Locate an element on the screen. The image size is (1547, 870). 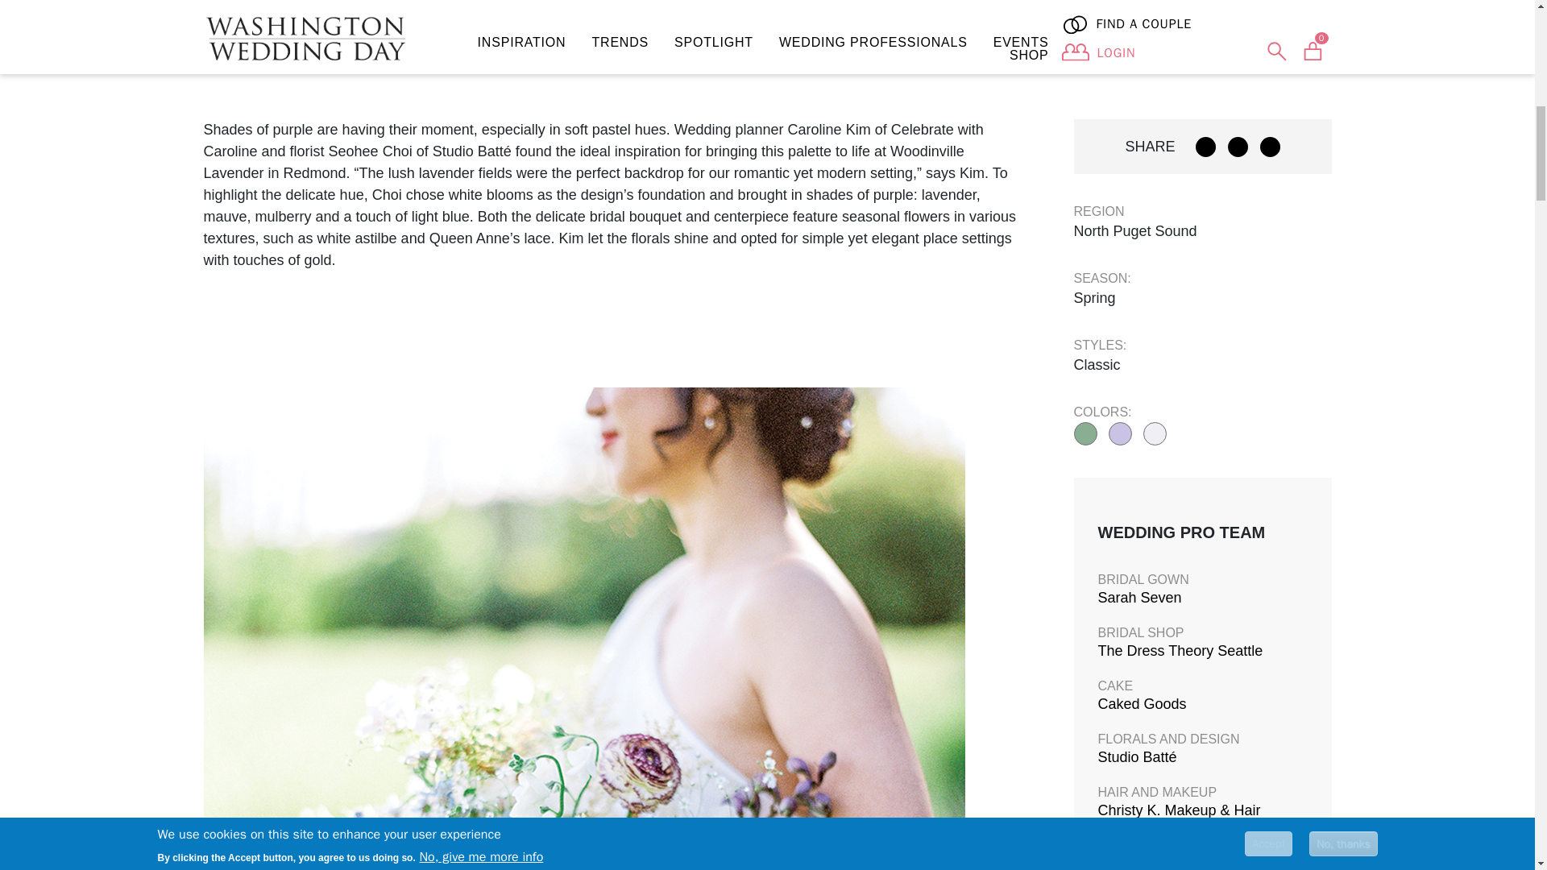
Share to Facebook is located at coordinates (1205, 147).